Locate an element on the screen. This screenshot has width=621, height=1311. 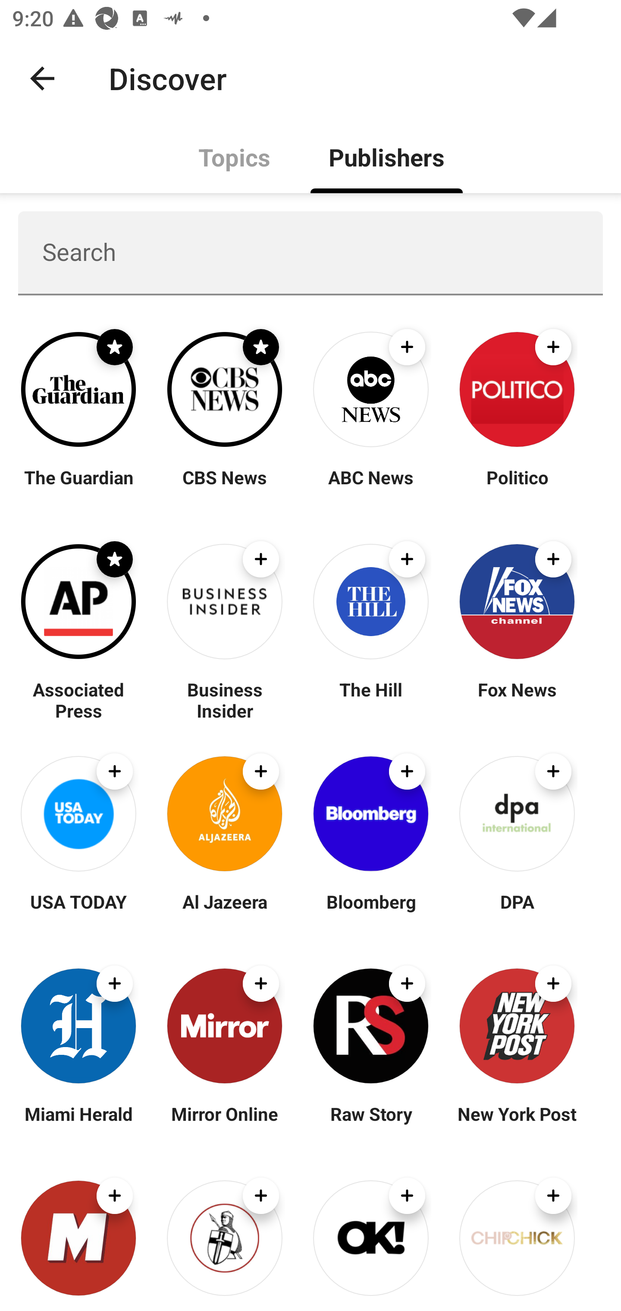
The Hill is located at coordinates (371, 699).